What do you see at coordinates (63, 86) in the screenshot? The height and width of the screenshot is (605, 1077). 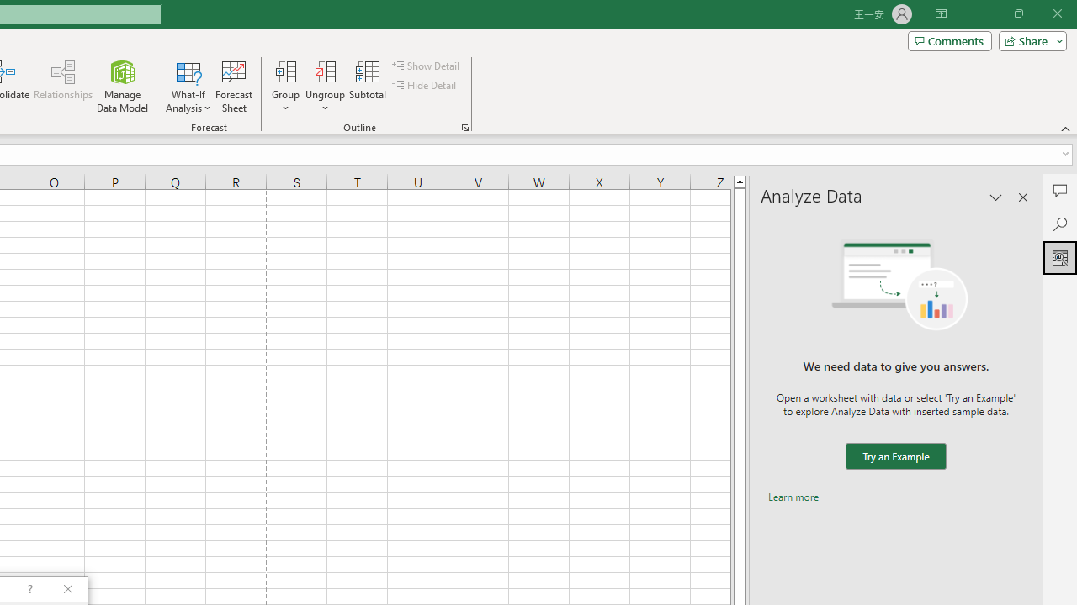 I see `Relationships` at bounding box center [63, 86].